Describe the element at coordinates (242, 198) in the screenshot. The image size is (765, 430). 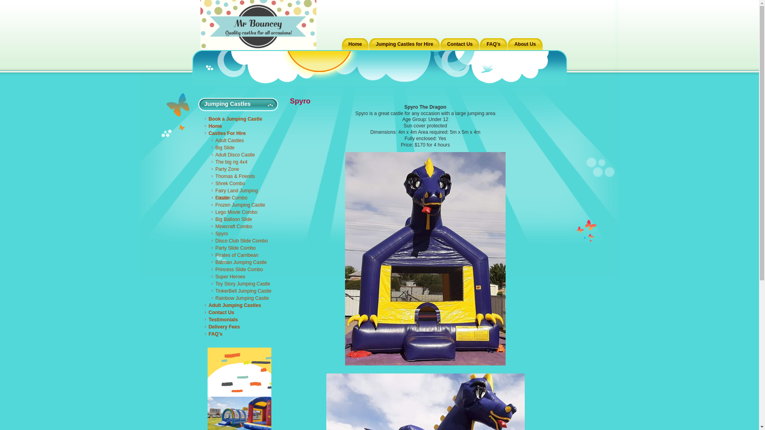
I see `Frozen Combo` at that location.